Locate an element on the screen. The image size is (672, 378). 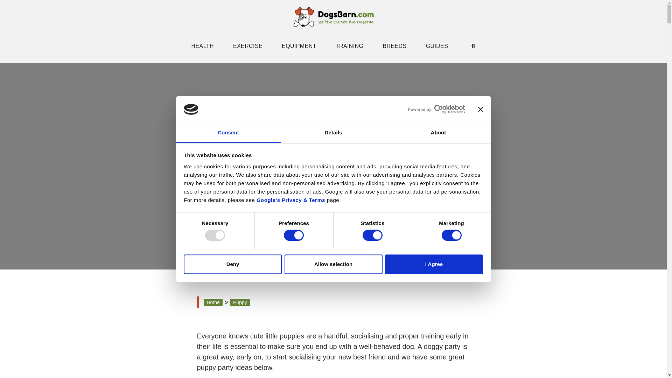
Allow selection is located at coordinates (333, 264).